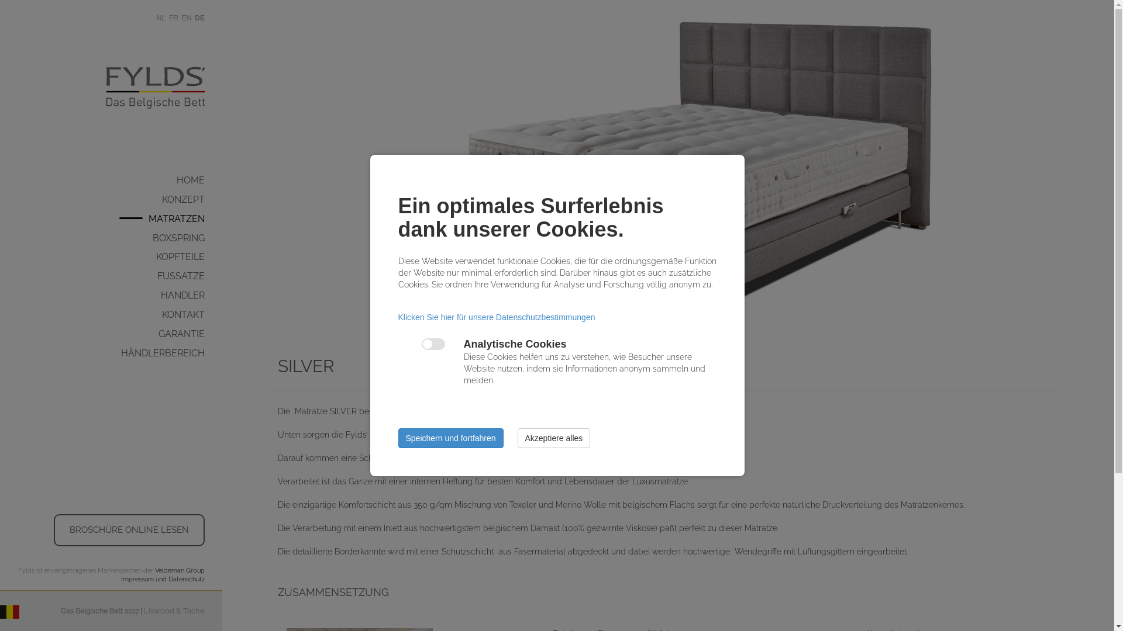 This screenshot has height=631, width=1123. Describe the element at coordinates (281, 276) in the screenshot. I see `EINZIGARTIGE KOMFORTSCHICHT` at that location.